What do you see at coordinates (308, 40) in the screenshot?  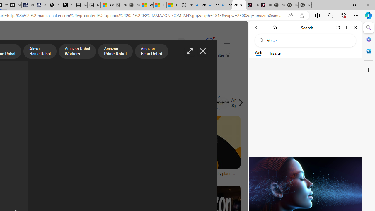 I see `Search the web` at bounding box center [308, 40].